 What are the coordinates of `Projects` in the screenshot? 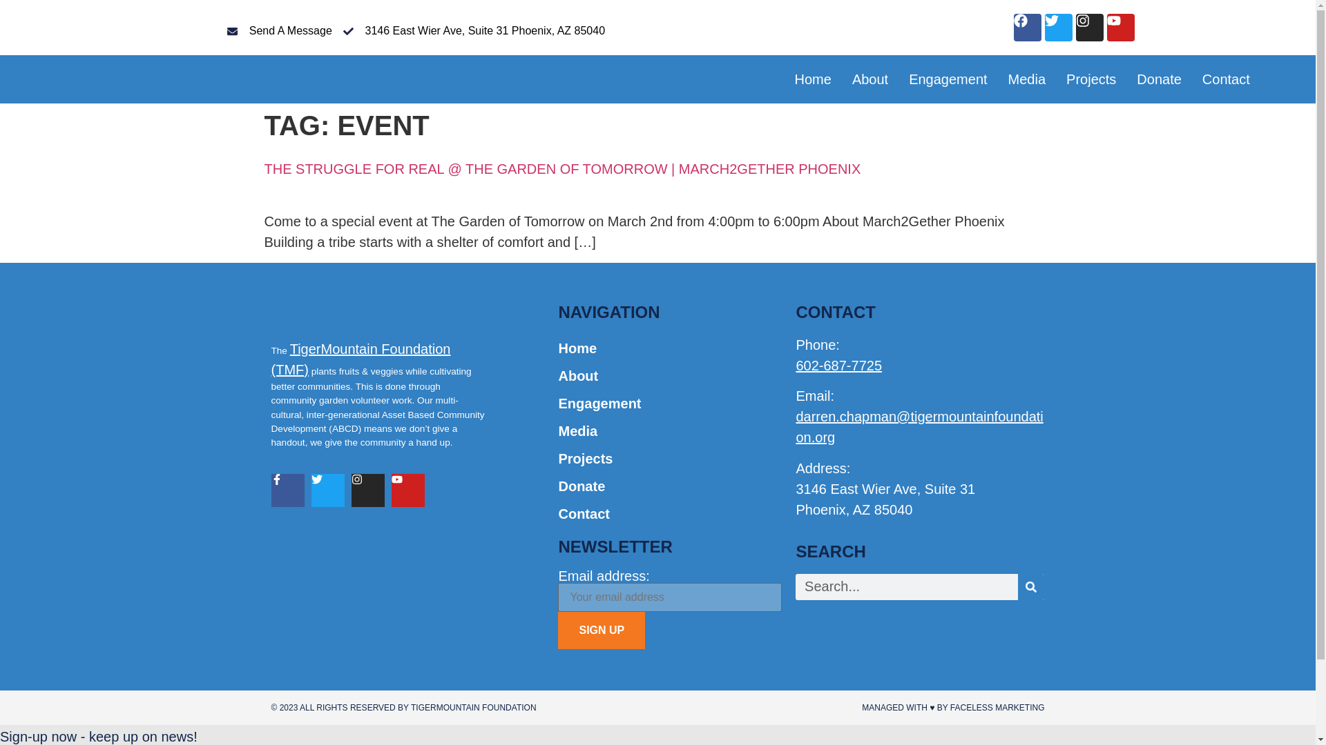 It's located at (1091, 79).